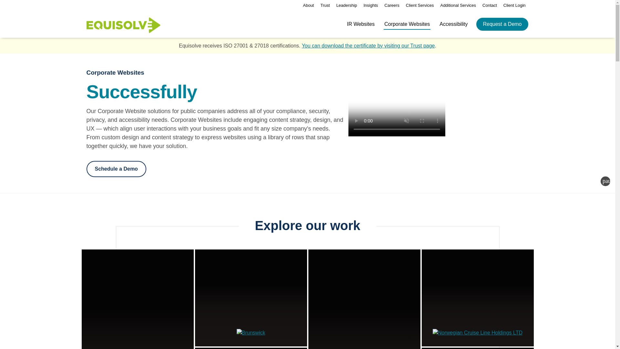  I want to click on Client Services, so click(420, 5).